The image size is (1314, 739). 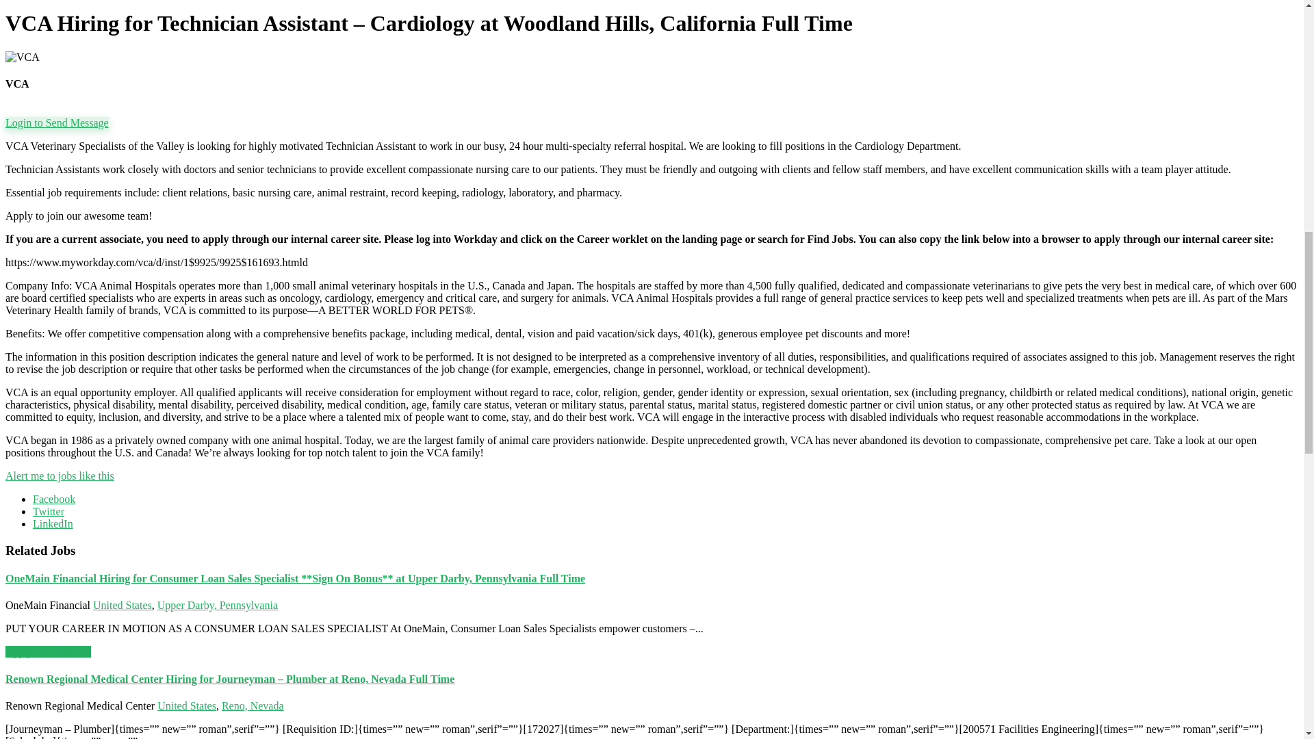 What do you see at coordinates (187, 705) in the screenshot?
I see `United States` at bounding box center [187, 705].